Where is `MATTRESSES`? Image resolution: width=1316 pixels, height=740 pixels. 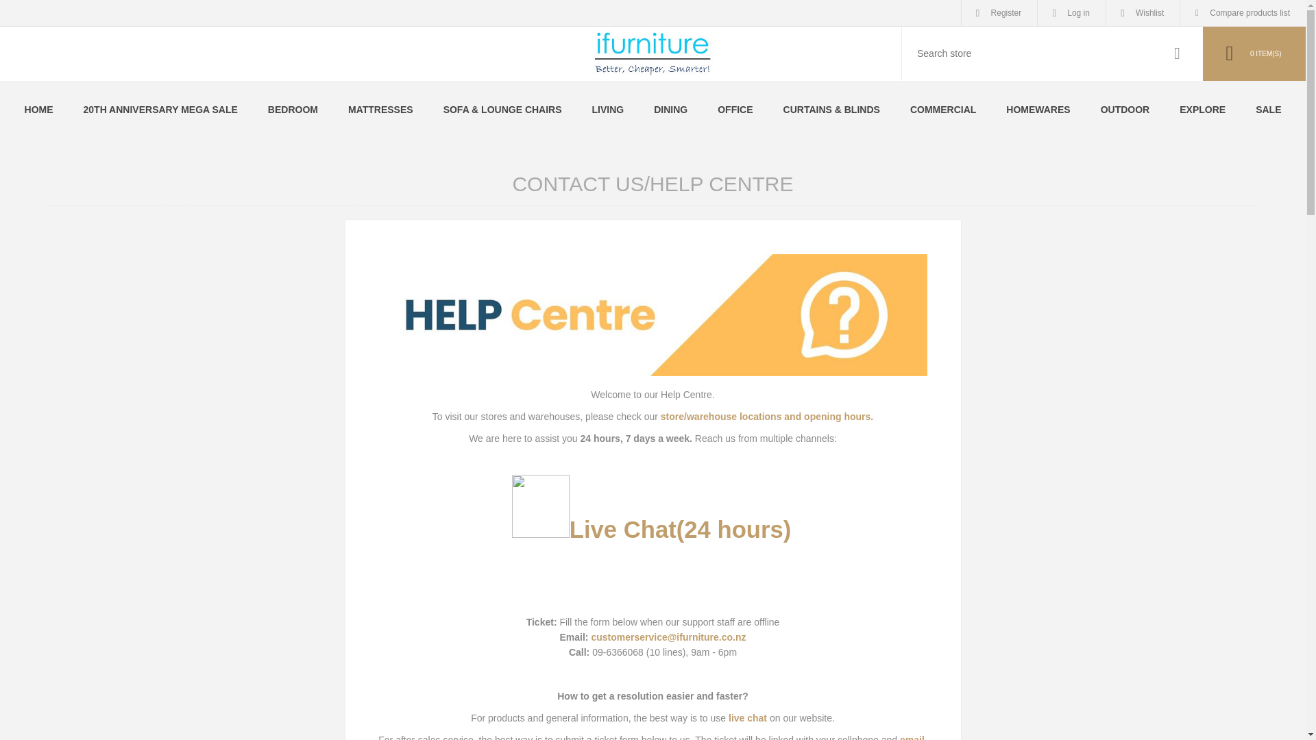
MATTRESSES is located at coordinates (380, 109).